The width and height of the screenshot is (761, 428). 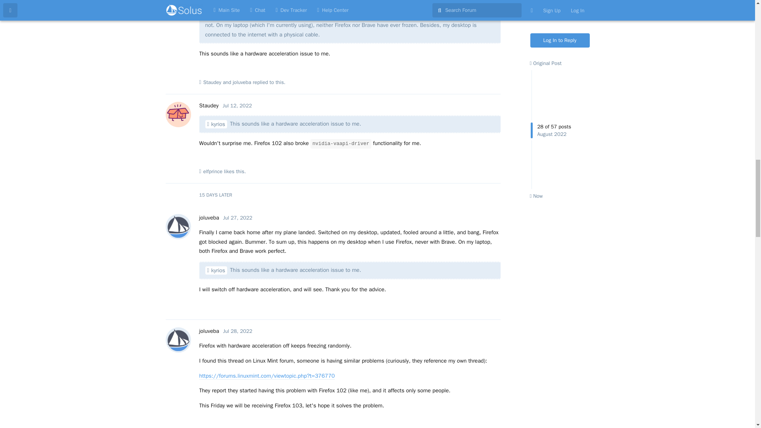 What do you see at coordinates (237, 105) in the screenshot?
I see `Tuesday, July 12, 2022 1:54 AM` at bounding box center [237, 105].